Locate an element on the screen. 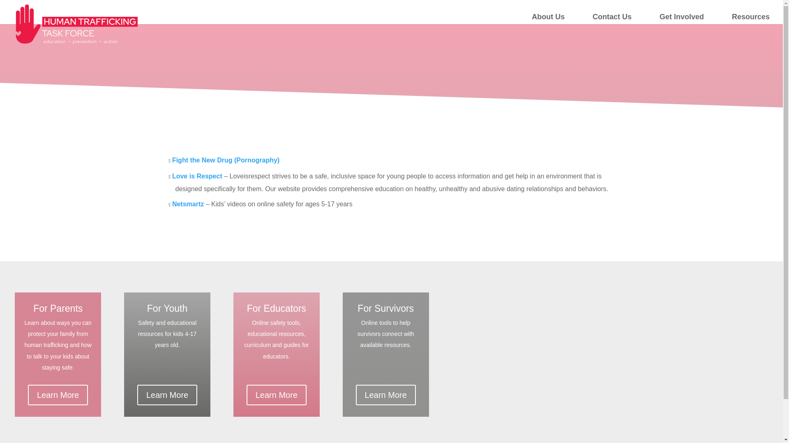 This screenshot has width=789, height=443. Netsmartz is located at coordinates (187, 204).